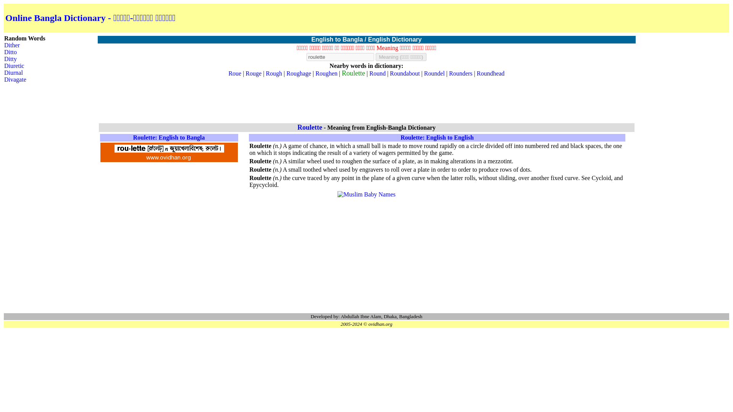 The width and height of the screenshot is (733, 412). Describe the element at coordinates (234, 73) in the screenshot. I see `Roue` at that location.